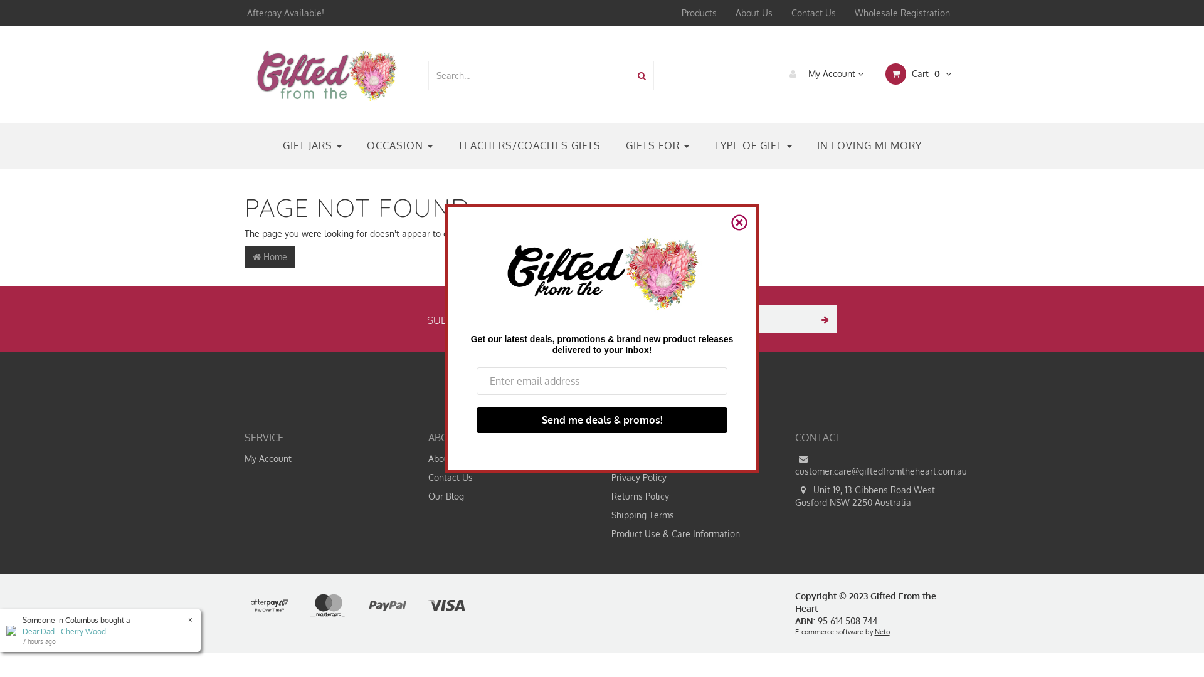  I want to click on My Account, so click(821, 74).